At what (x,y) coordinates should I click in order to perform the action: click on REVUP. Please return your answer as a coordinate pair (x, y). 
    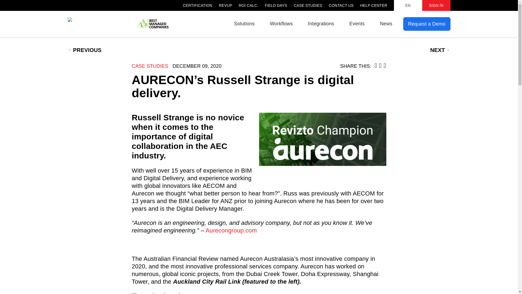
    Looking at the image, I should click on (225, 5).